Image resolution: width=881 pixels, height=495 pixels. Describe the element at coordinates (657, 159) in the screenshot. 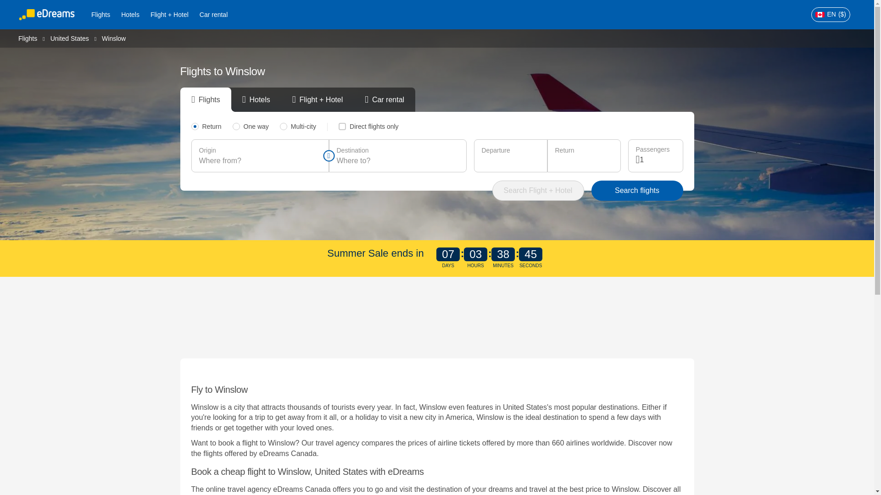

I see `1` at that location.